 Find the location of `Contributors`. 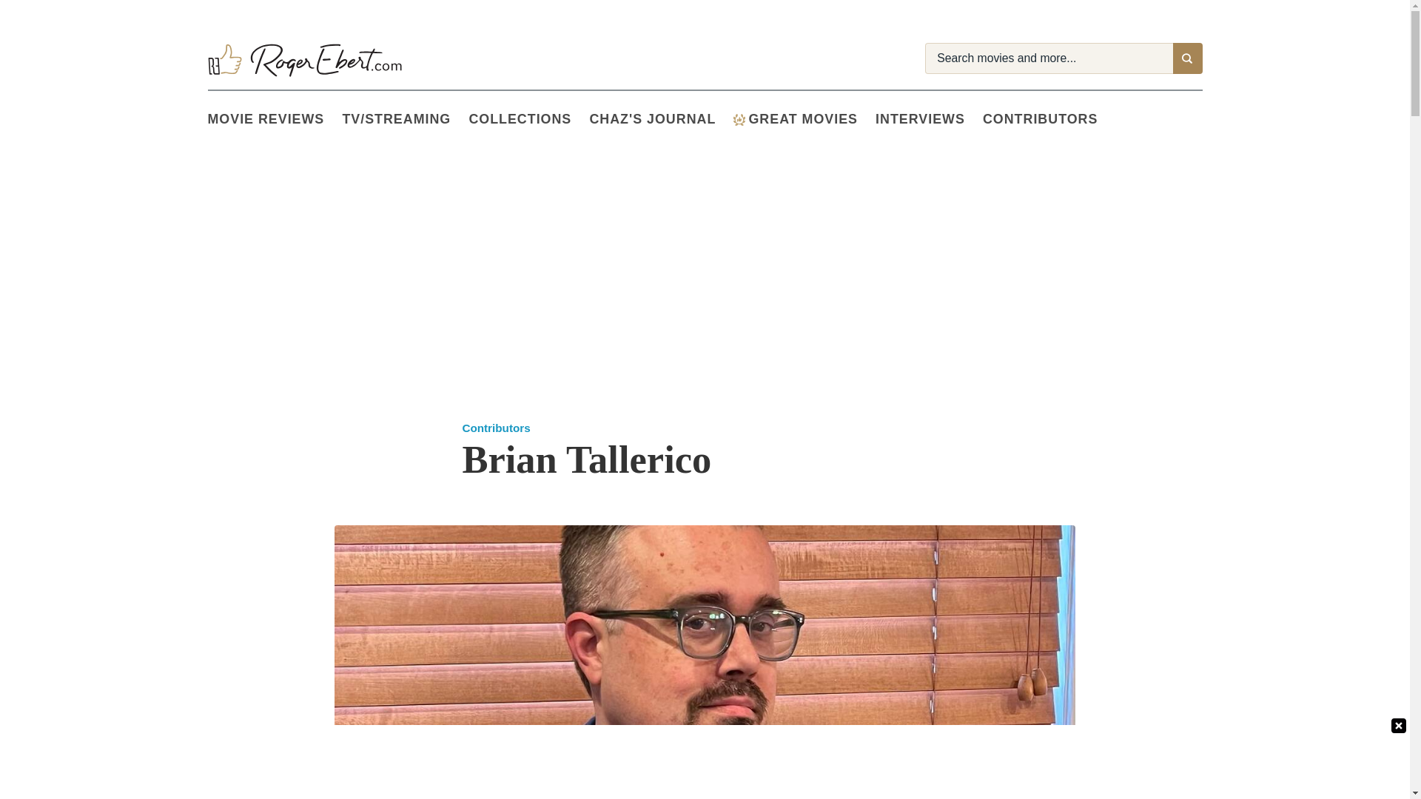

Contributors is located at coordinates (496, 428).